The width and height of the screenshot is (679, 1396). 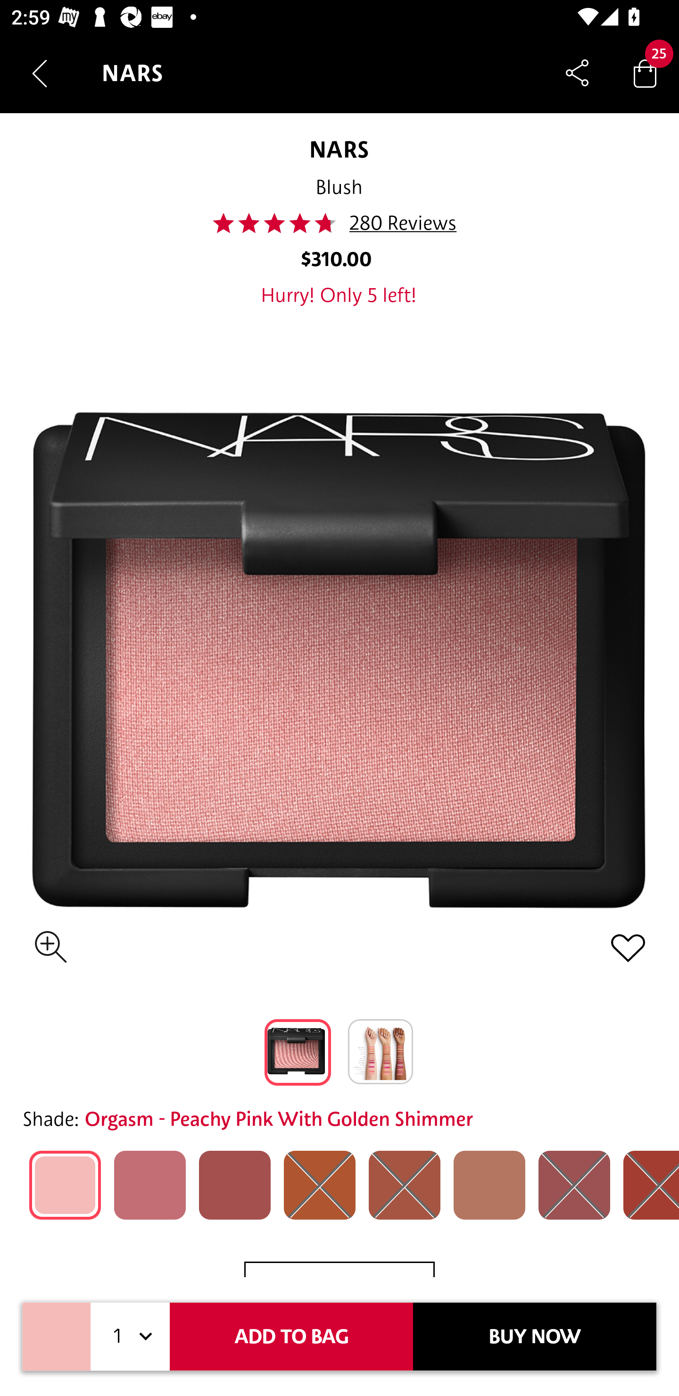 What do you see at coordinates (535, 1337) in the screenshot?
I see `BUY NOW` at bounding box center [535, 1337].